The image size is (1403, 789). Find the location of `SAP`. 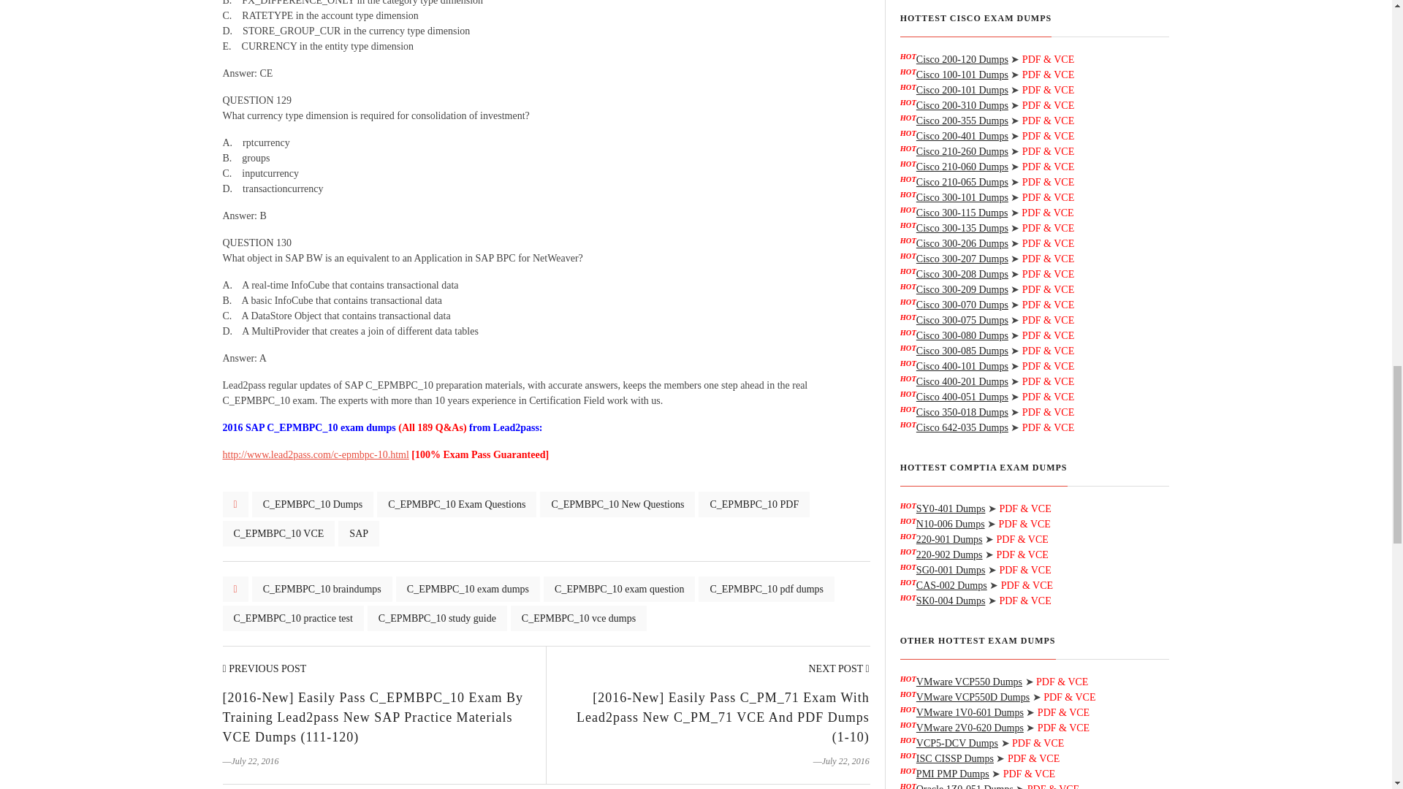

SAP is located at coordinates (358, 533).